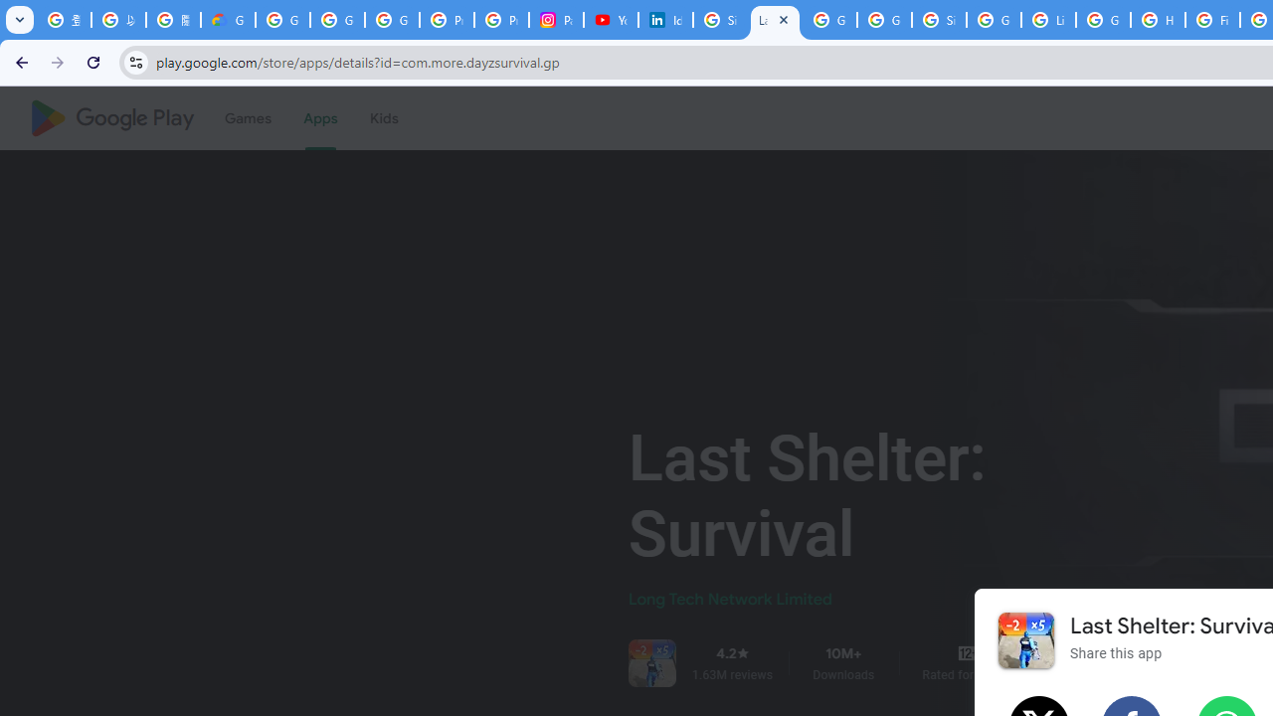 Image resolution: width=1273 pixels, height=716 pixels. What do you see at coordinates (1158, 20) in the screenshot?
I see `How do I create a new Google Account? - Google Account Help` at bounding box center [1158, 20].